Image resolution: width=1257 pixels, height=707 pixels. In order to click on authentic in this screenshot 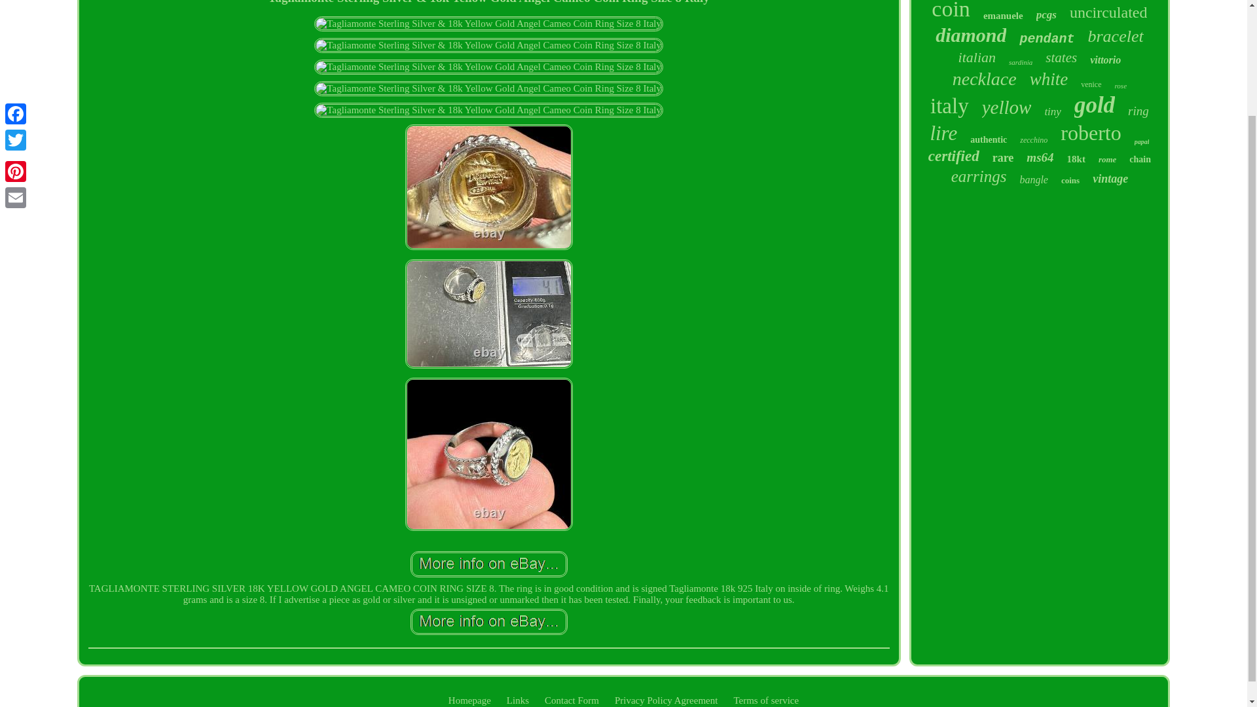, I will do `click(989, 140)`.